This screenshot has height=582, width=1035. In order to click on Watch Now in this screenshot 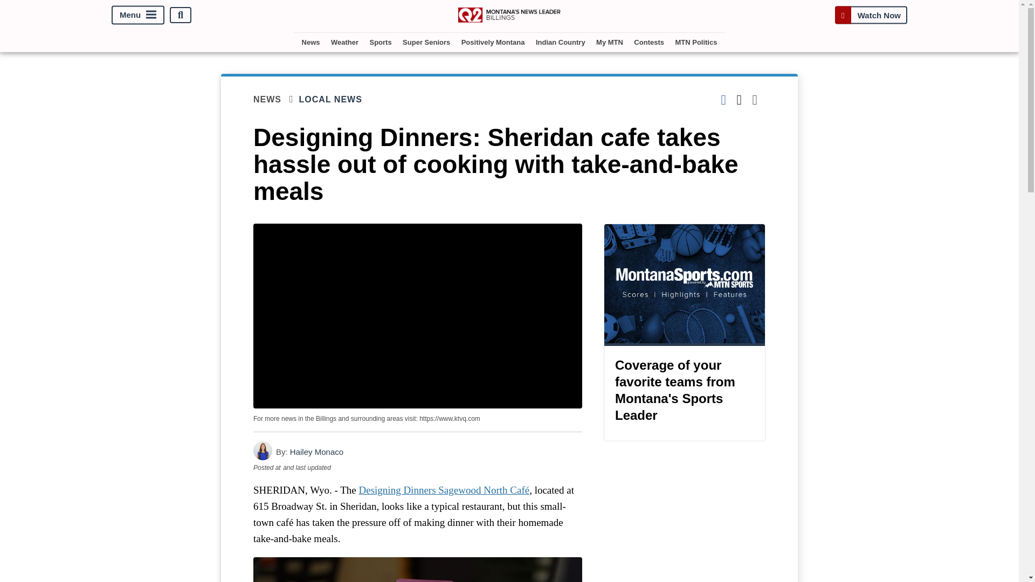, I will do `click(871, 15)`.